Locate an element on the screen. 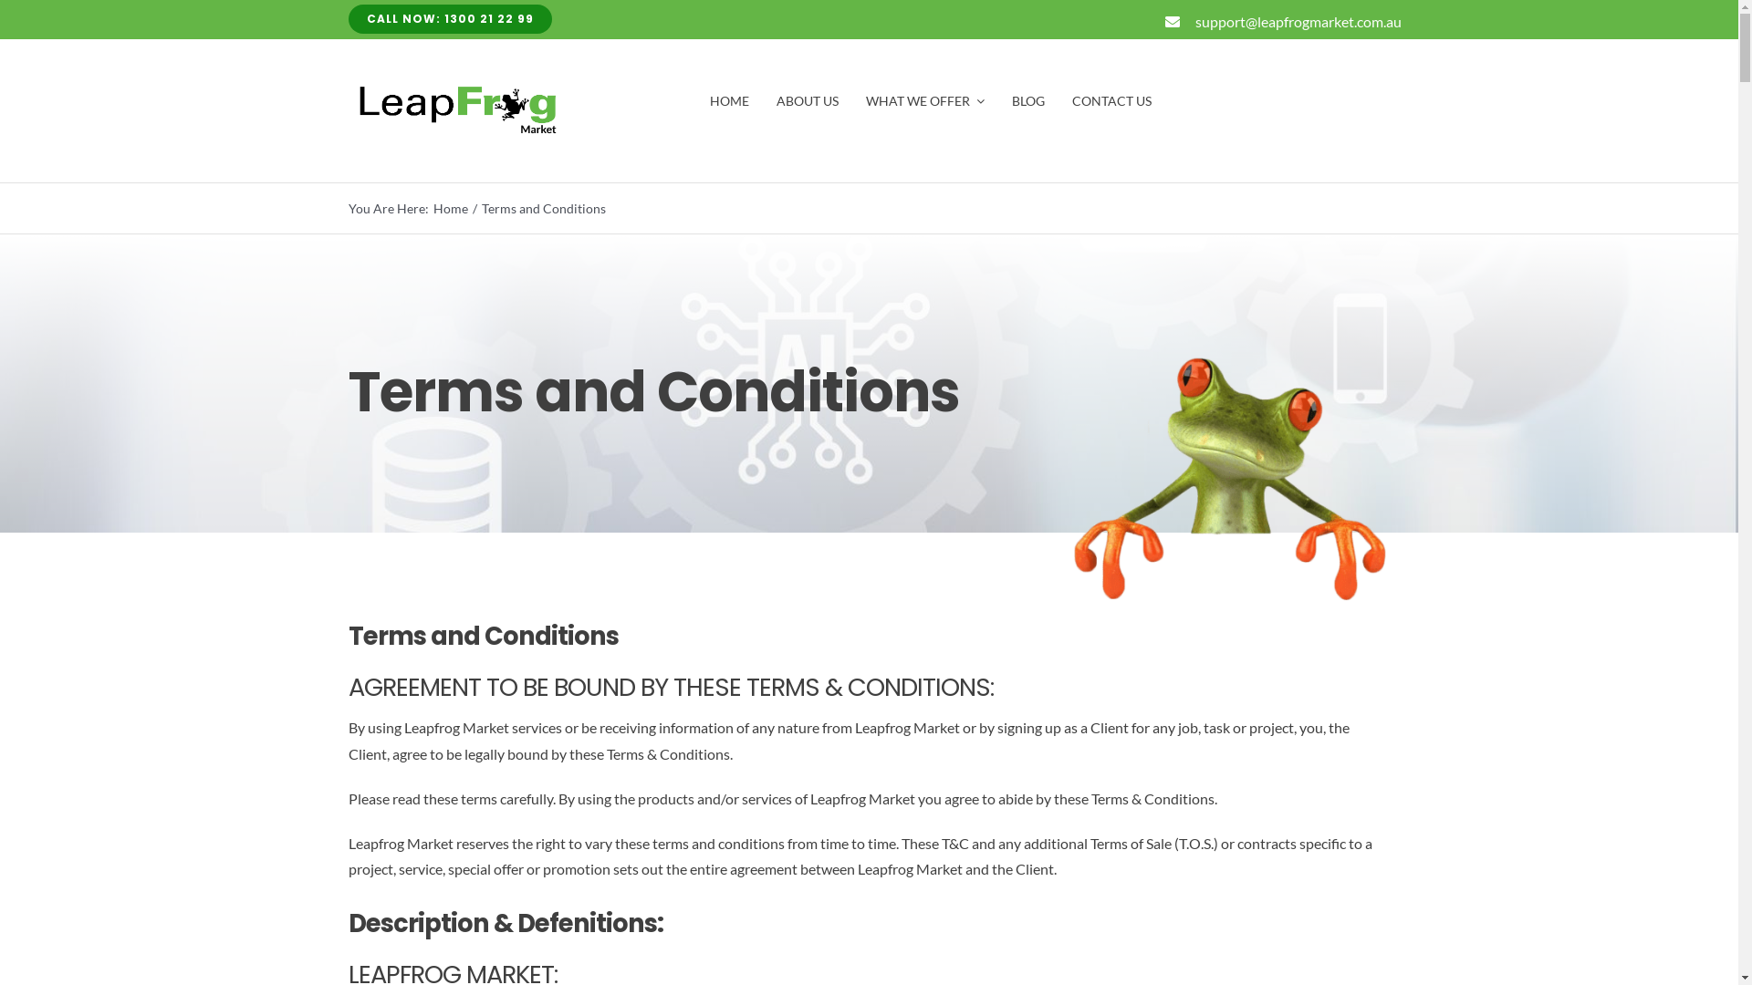 The width and height of the screenshot is (1752, 985). support@leapfrogmarket.com.au is located at coordinates (1298, 22).